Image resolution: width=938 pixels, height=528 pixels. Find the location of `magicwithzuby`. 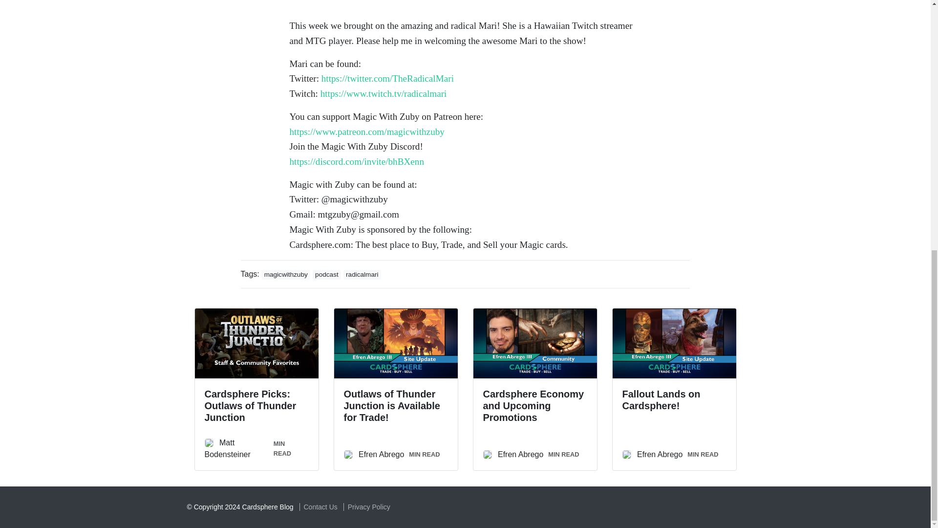

magicwithzuby is located at coordinates (286, 275).